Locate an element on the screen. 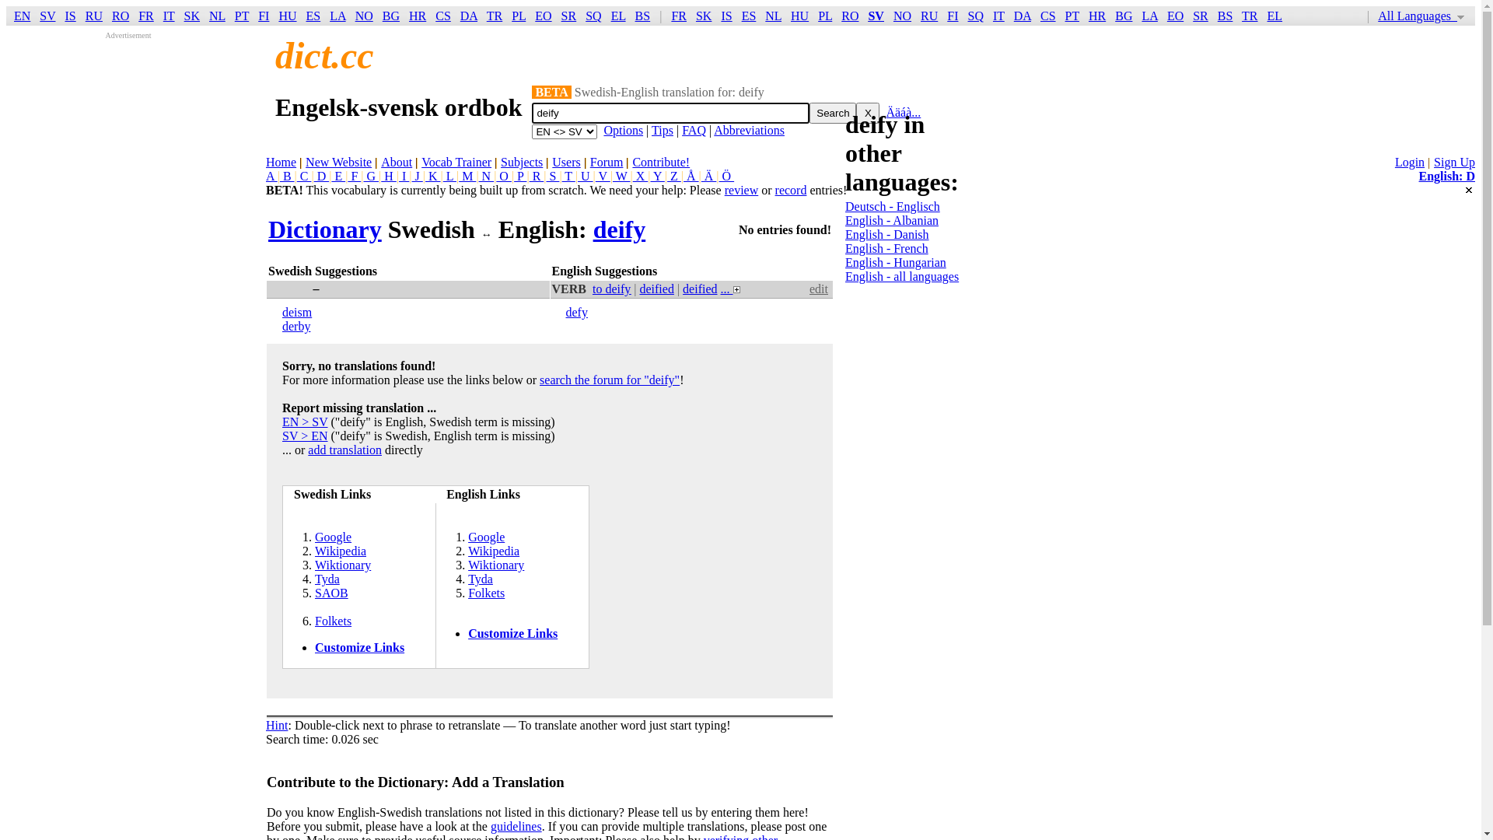 The width and height of the screenshot is (1493, 840). Abbreviations is located at coordinates (750, 131).